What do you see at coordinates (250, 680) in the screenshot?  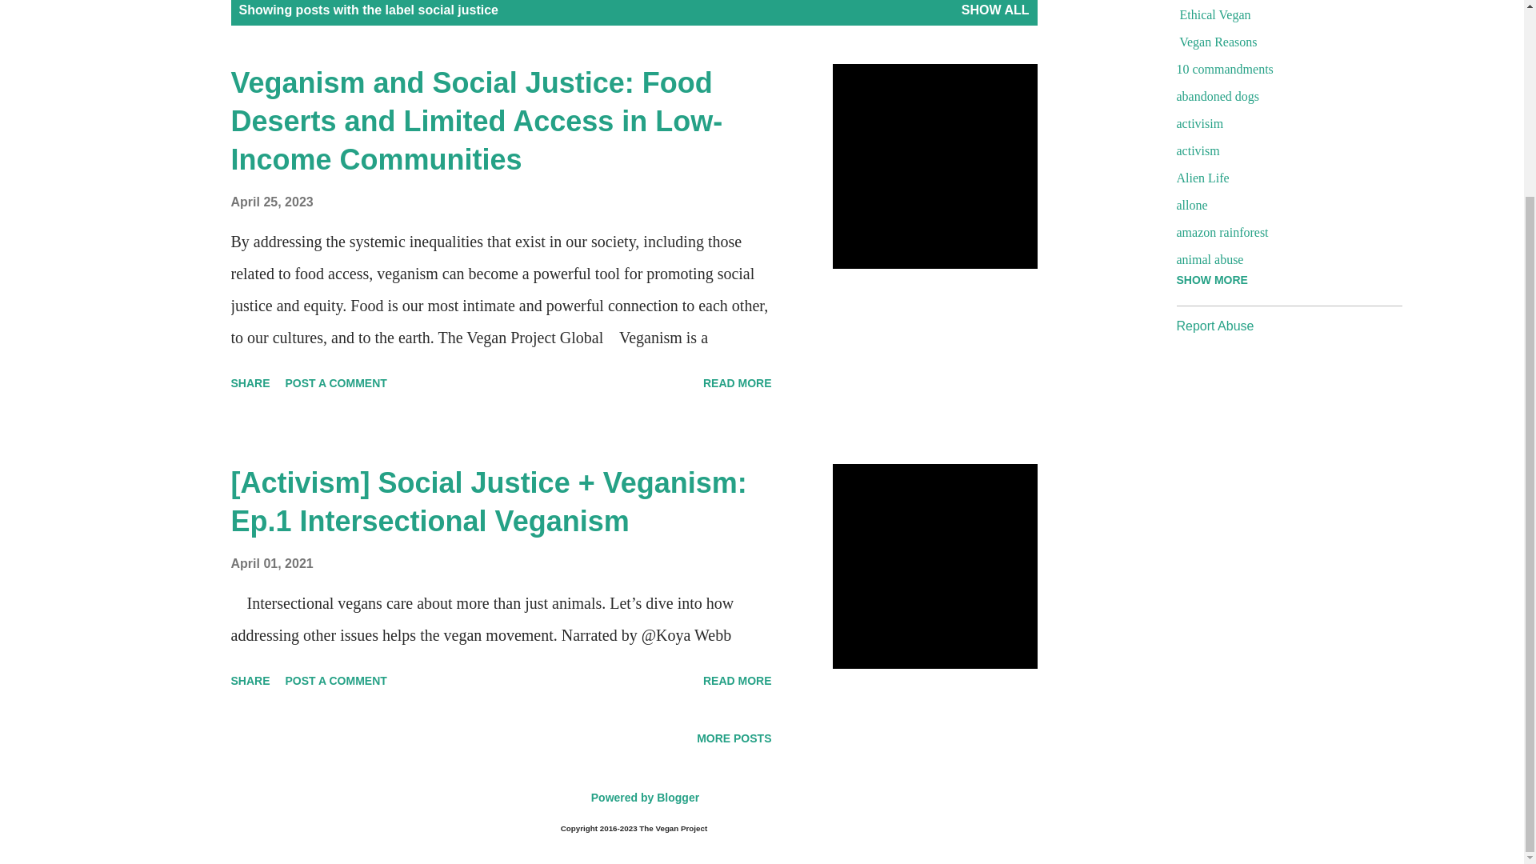 I see `SHARE` at bounding box center [250, 680].